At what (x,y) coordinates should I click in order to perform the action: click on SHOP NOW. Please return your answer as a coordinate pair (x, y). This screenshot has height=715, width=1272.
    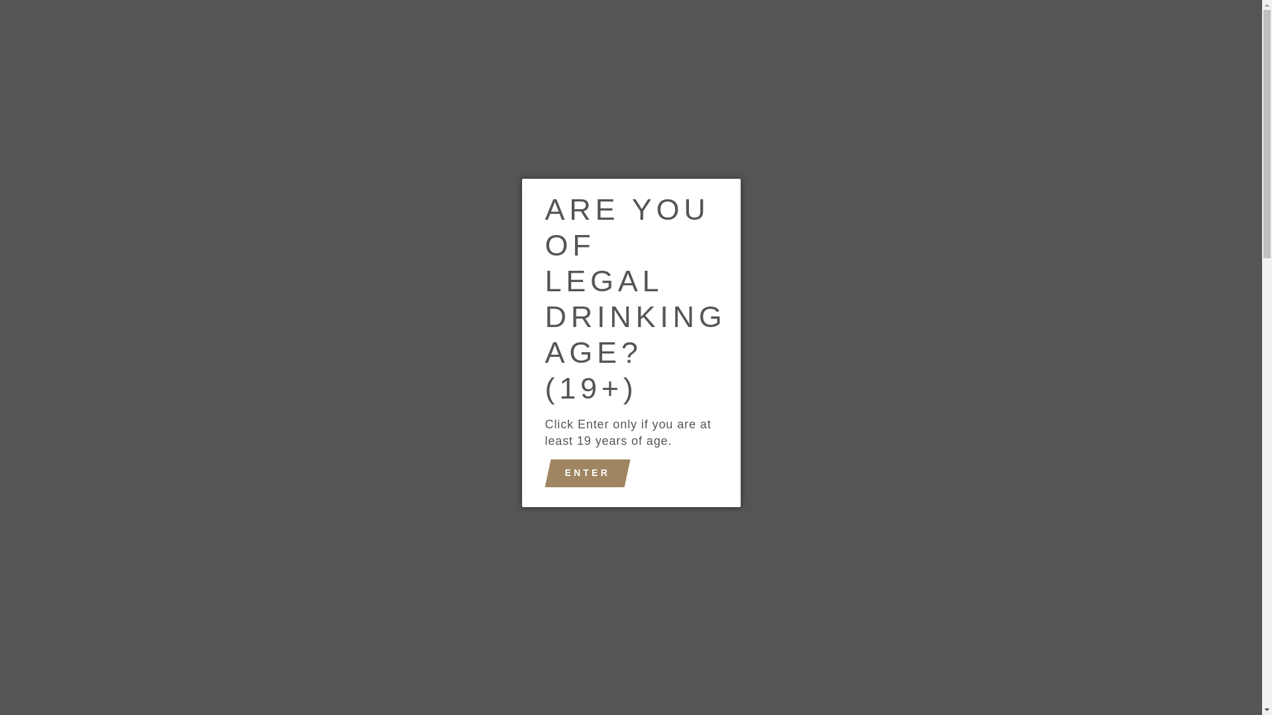
    Looking at the image, I should click on (439, 87).